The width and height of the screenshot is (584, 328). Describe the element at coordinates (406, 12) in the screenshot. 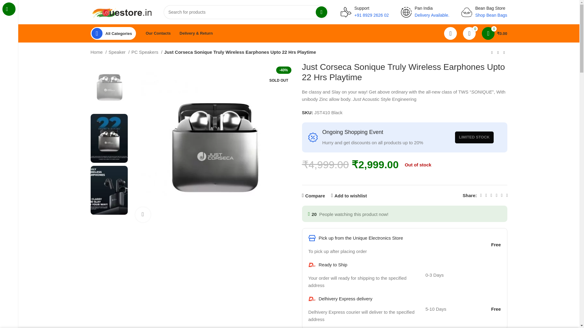

I see `worldwide` at that location.